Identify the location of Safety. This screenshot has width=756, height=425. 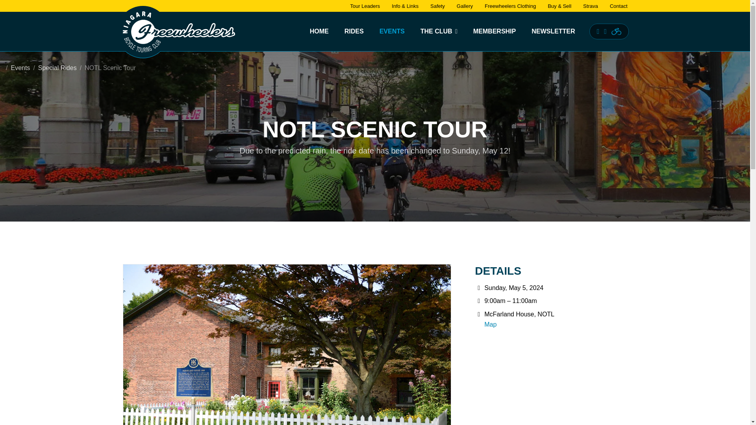
(437, 6).